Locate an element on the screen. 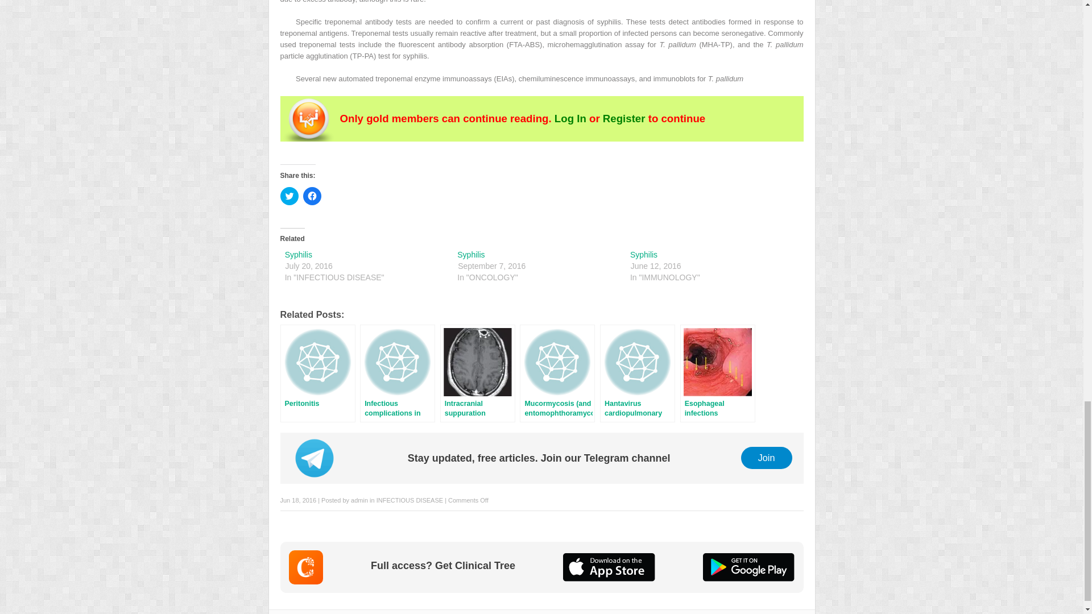  Posts by admin is located at coordinates (359, 500).